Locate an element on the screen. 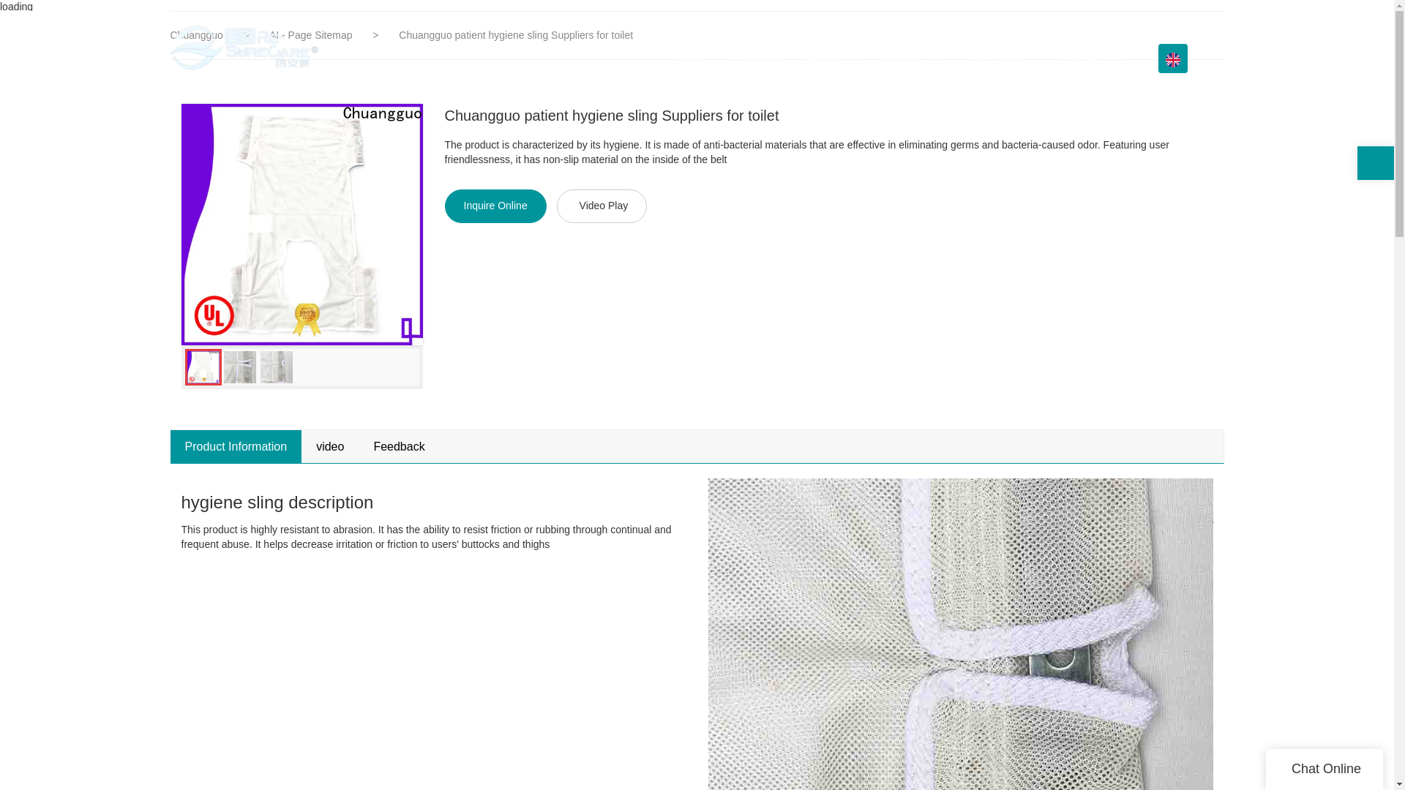 The image size is (1405, 790). Chuangguo is located at coordinates (196, 35).